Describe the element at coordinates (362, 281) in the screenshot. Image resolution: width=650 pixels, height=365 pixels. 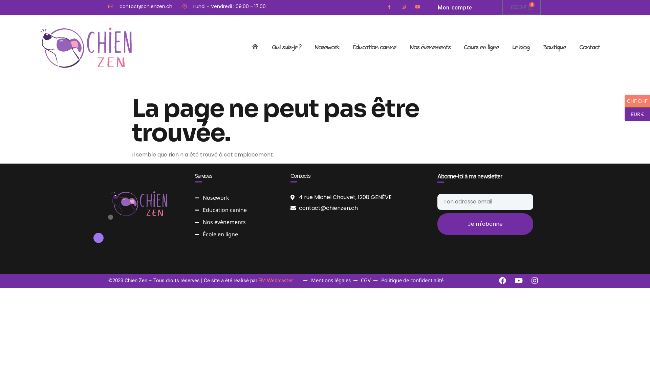
I see `CGV` at that location.